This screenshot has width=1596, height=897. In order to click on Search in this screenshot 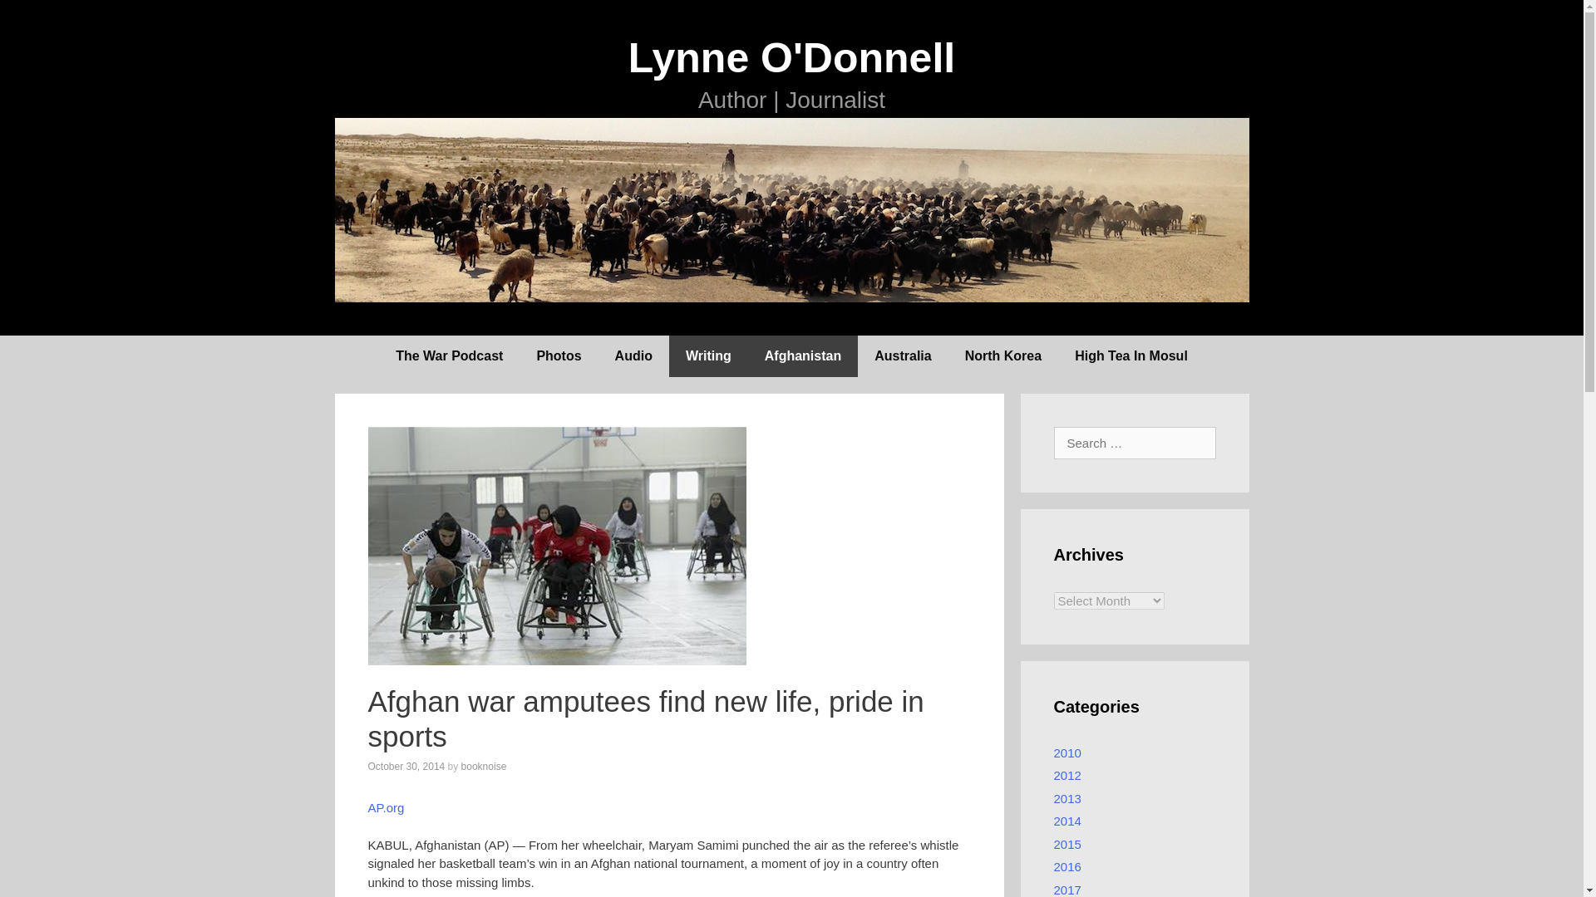, I will do `click(32, 15)`.